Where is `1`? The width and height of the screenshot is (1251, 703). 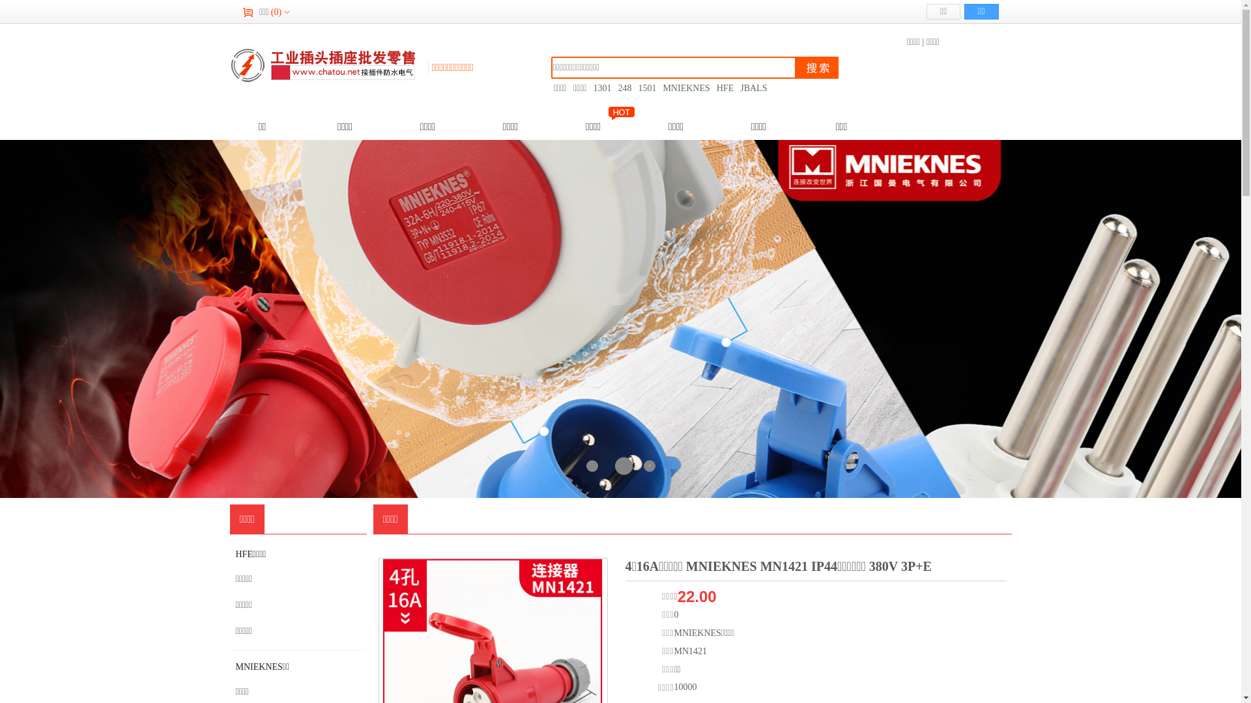 1 is located at coordinates (592, 466).